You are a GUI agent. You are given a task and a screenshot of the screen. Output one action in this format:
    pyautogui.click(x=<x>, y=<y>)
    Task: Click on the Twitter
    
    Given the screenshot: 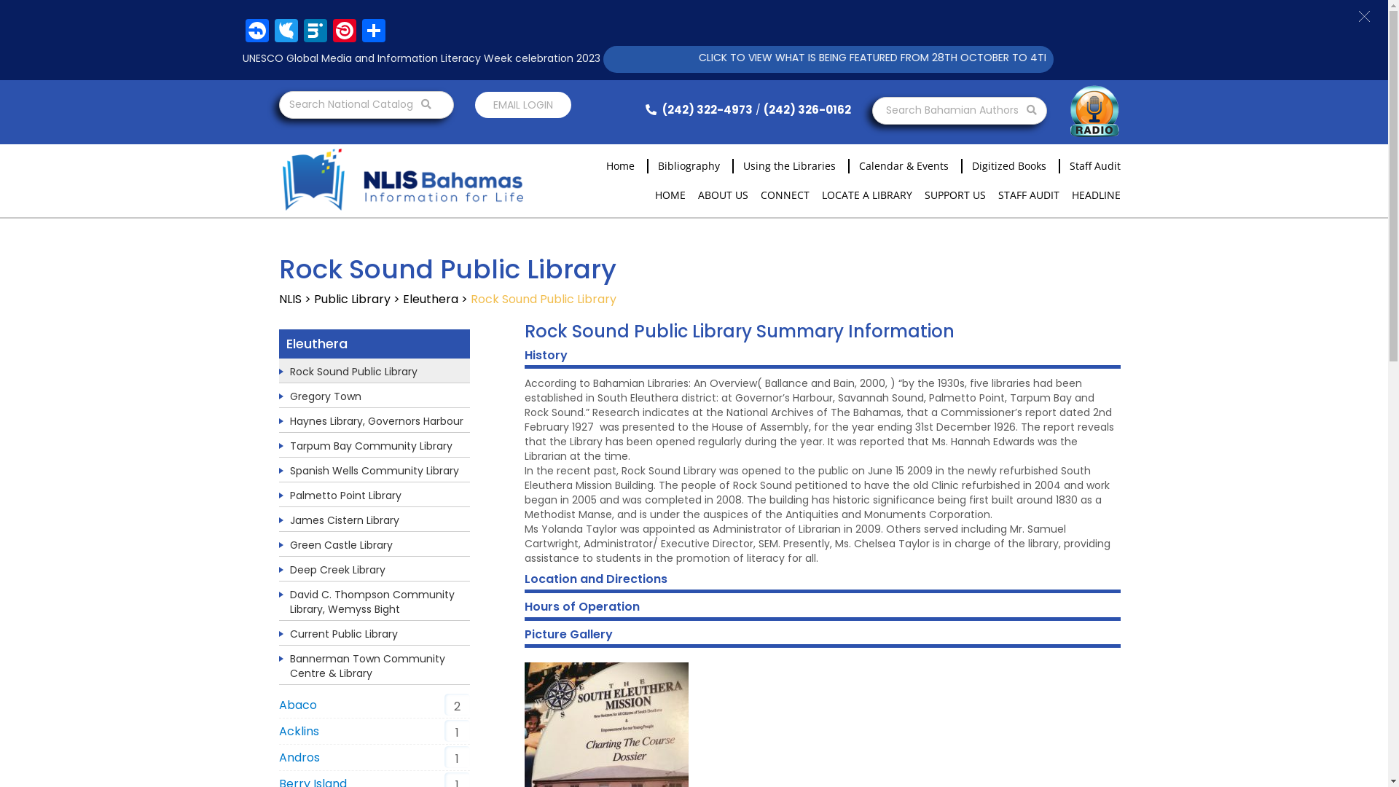 What is the action you would take?
    pyautogui.click(x=286, y=32)
    